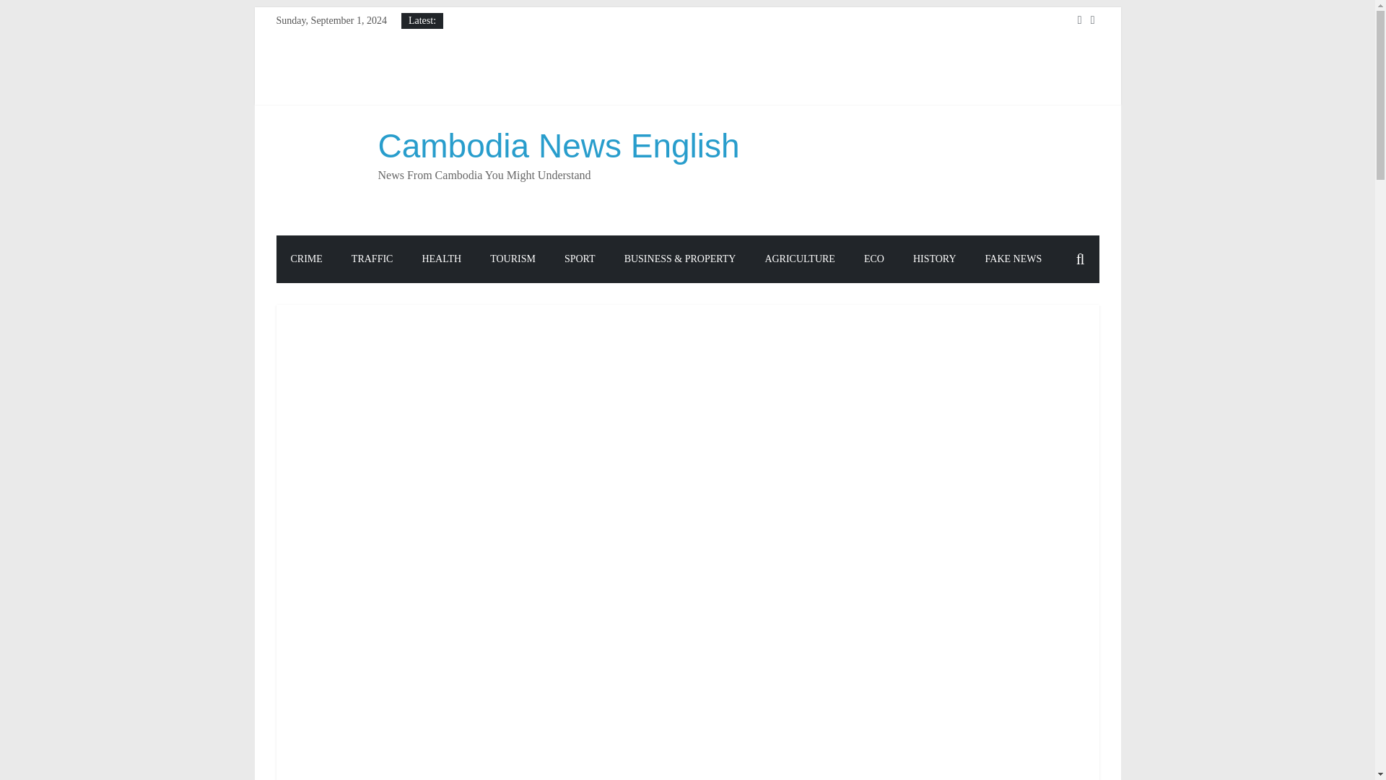 This screenshot has width=1386, height=780. I want to click on TOURISM, so click(513, 259).